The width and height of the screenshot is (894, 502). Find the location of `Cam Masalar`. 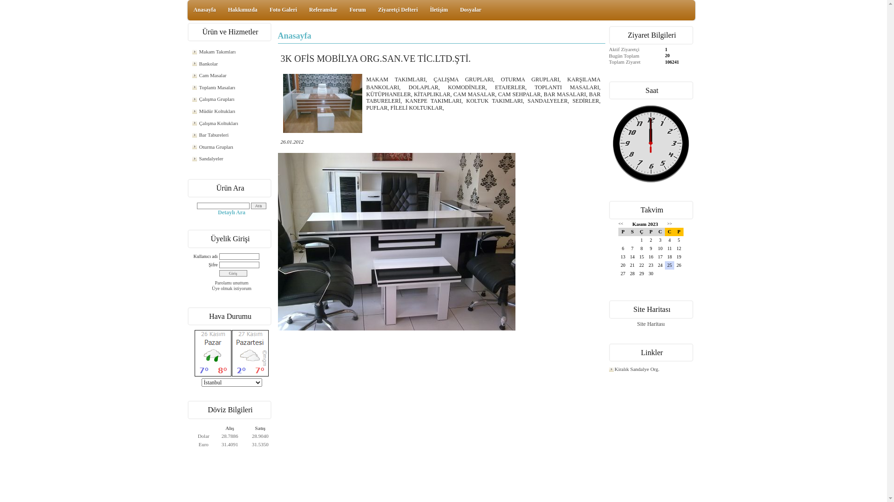

Cam Masalar is located at coordinates (231, 76).